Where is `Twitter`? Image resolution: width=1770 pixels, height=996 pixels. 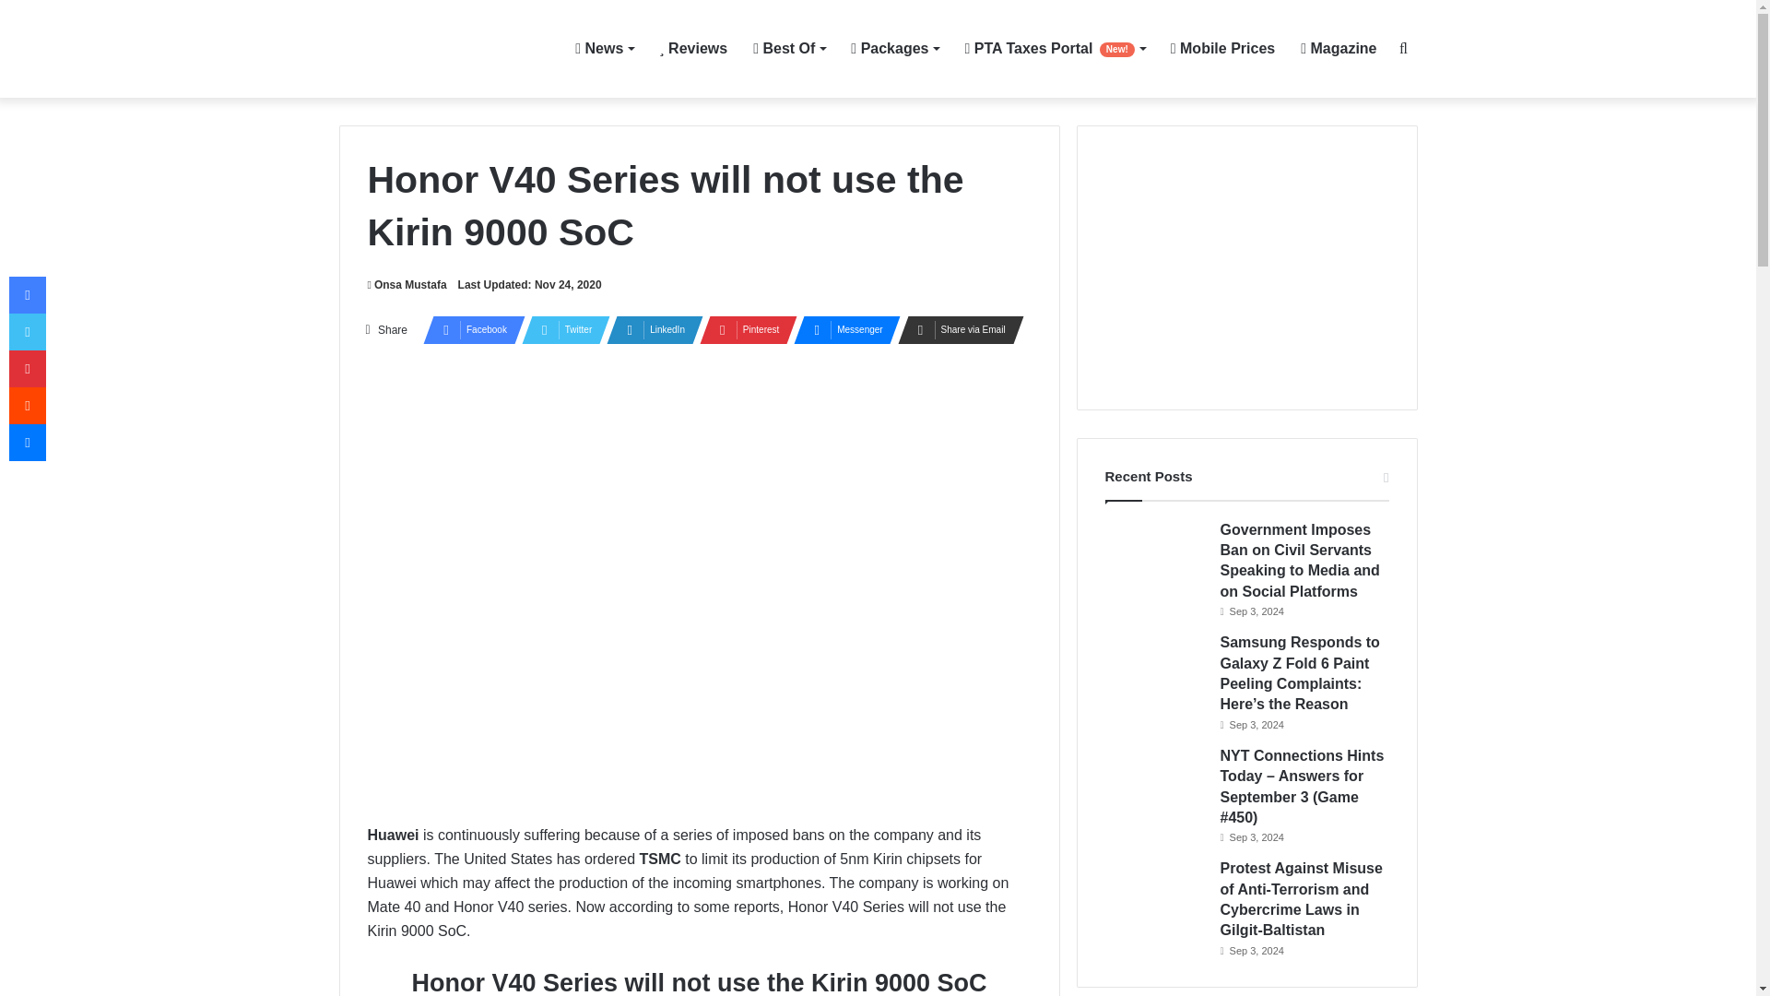
Twitter is located at coordinates (560, 330).